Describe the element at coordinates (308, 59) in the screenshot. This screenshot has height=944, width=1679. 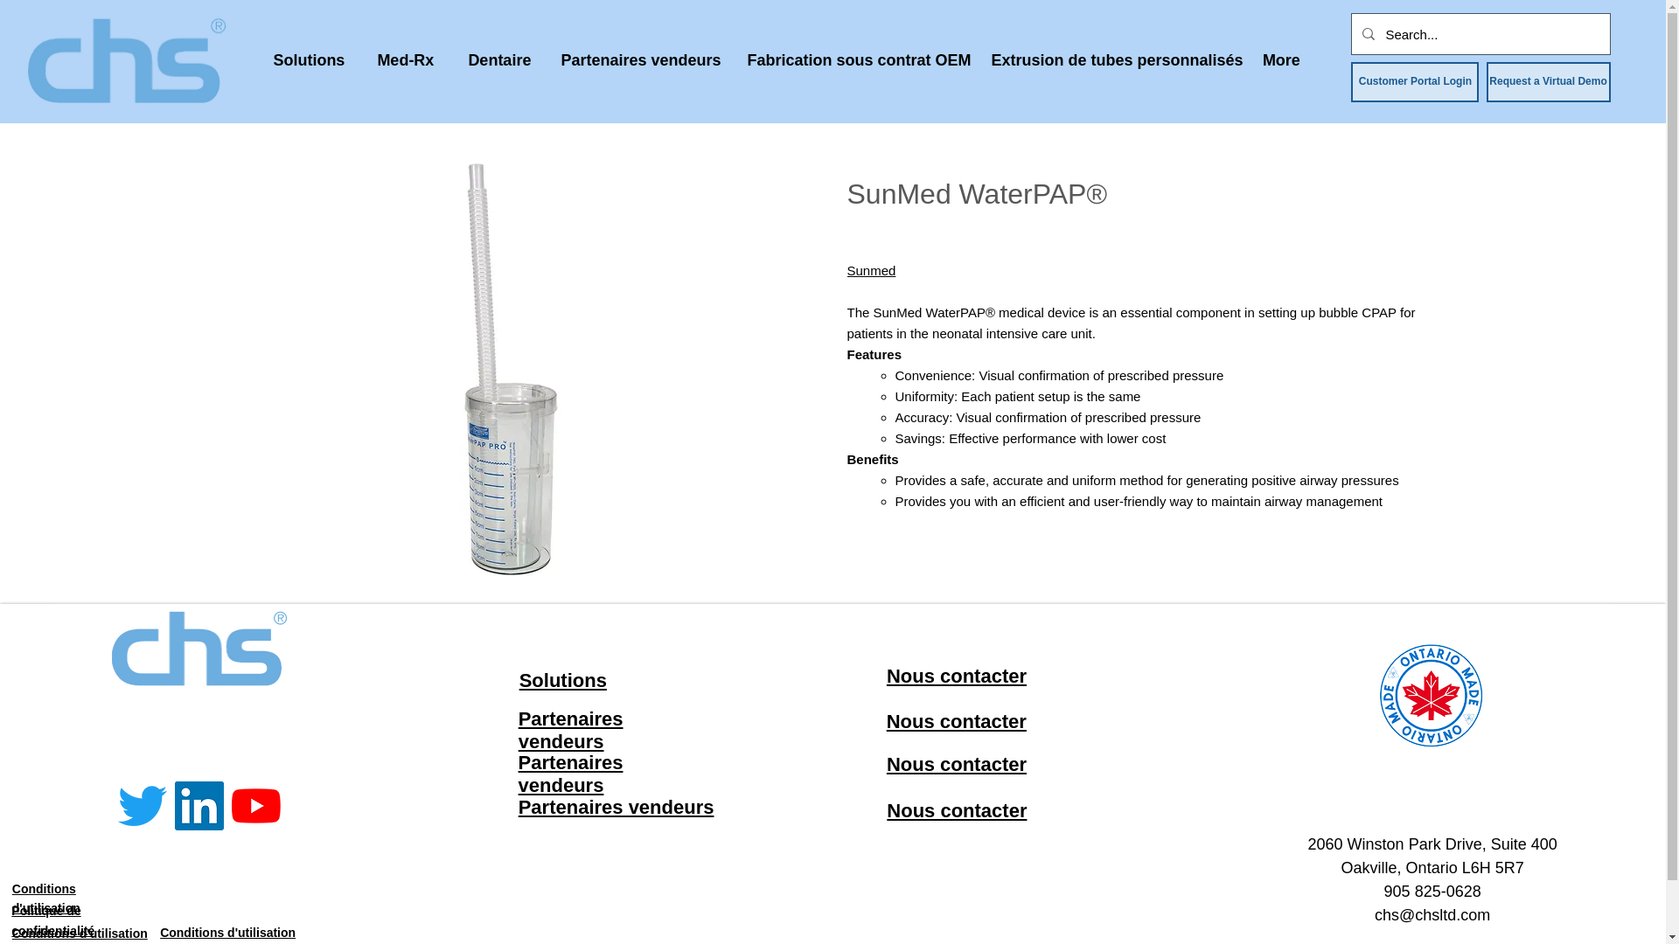
I see `Solutions` at that location.